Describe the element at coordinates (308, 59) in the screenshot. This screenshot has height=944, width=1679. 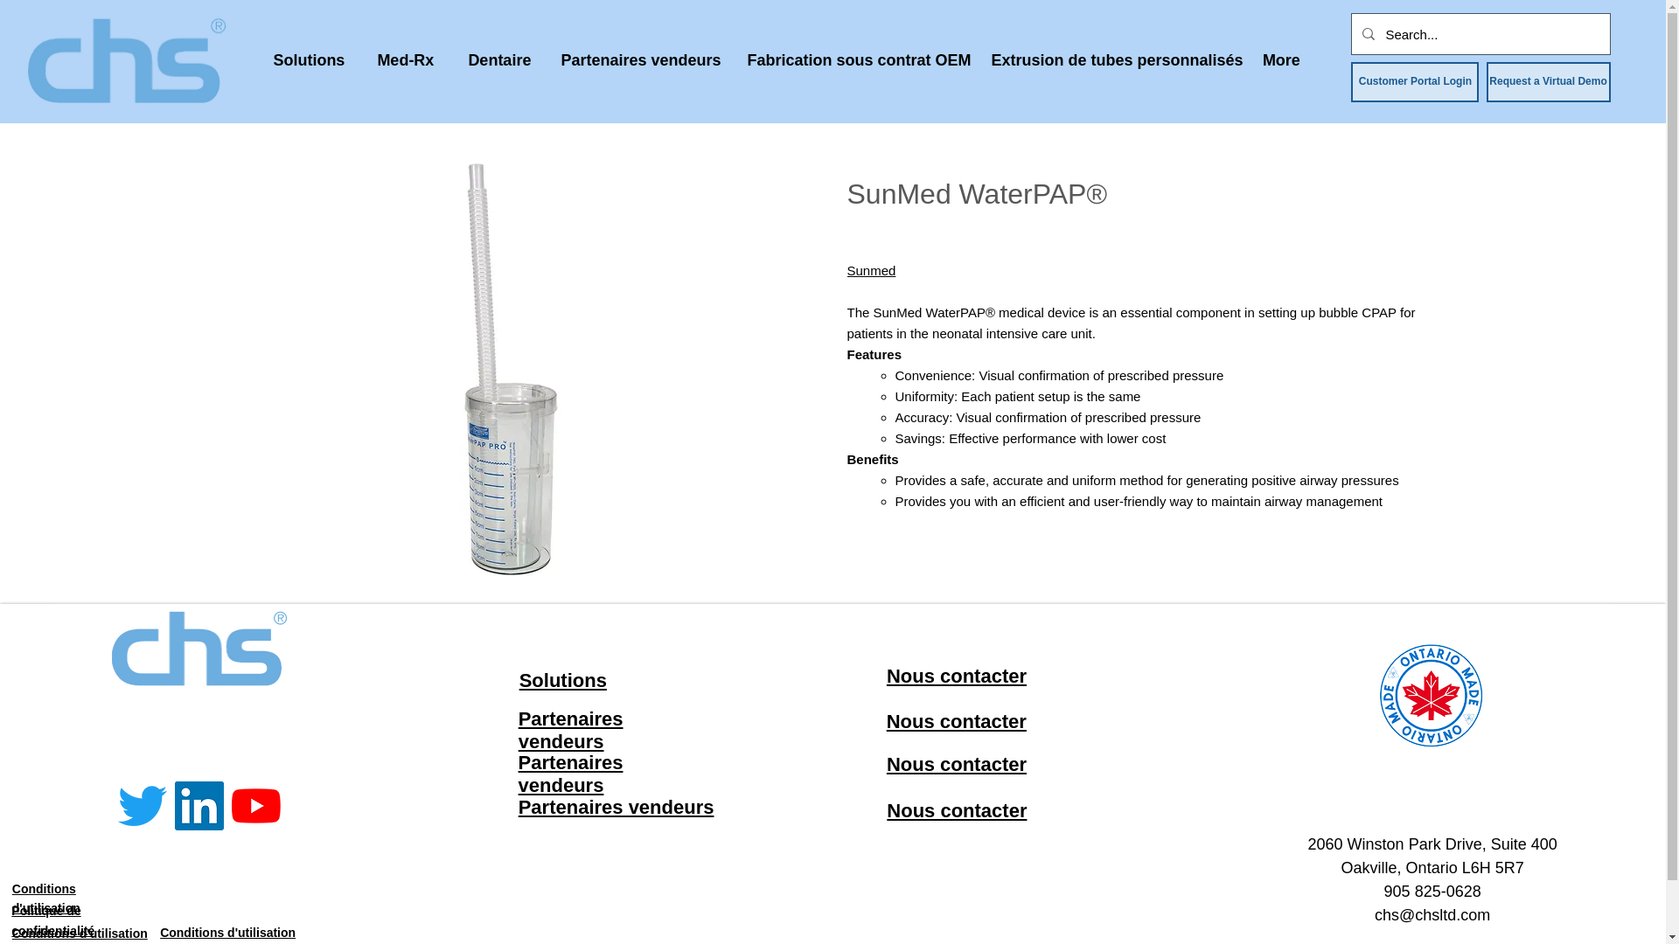
I see `Solutions` at that location.